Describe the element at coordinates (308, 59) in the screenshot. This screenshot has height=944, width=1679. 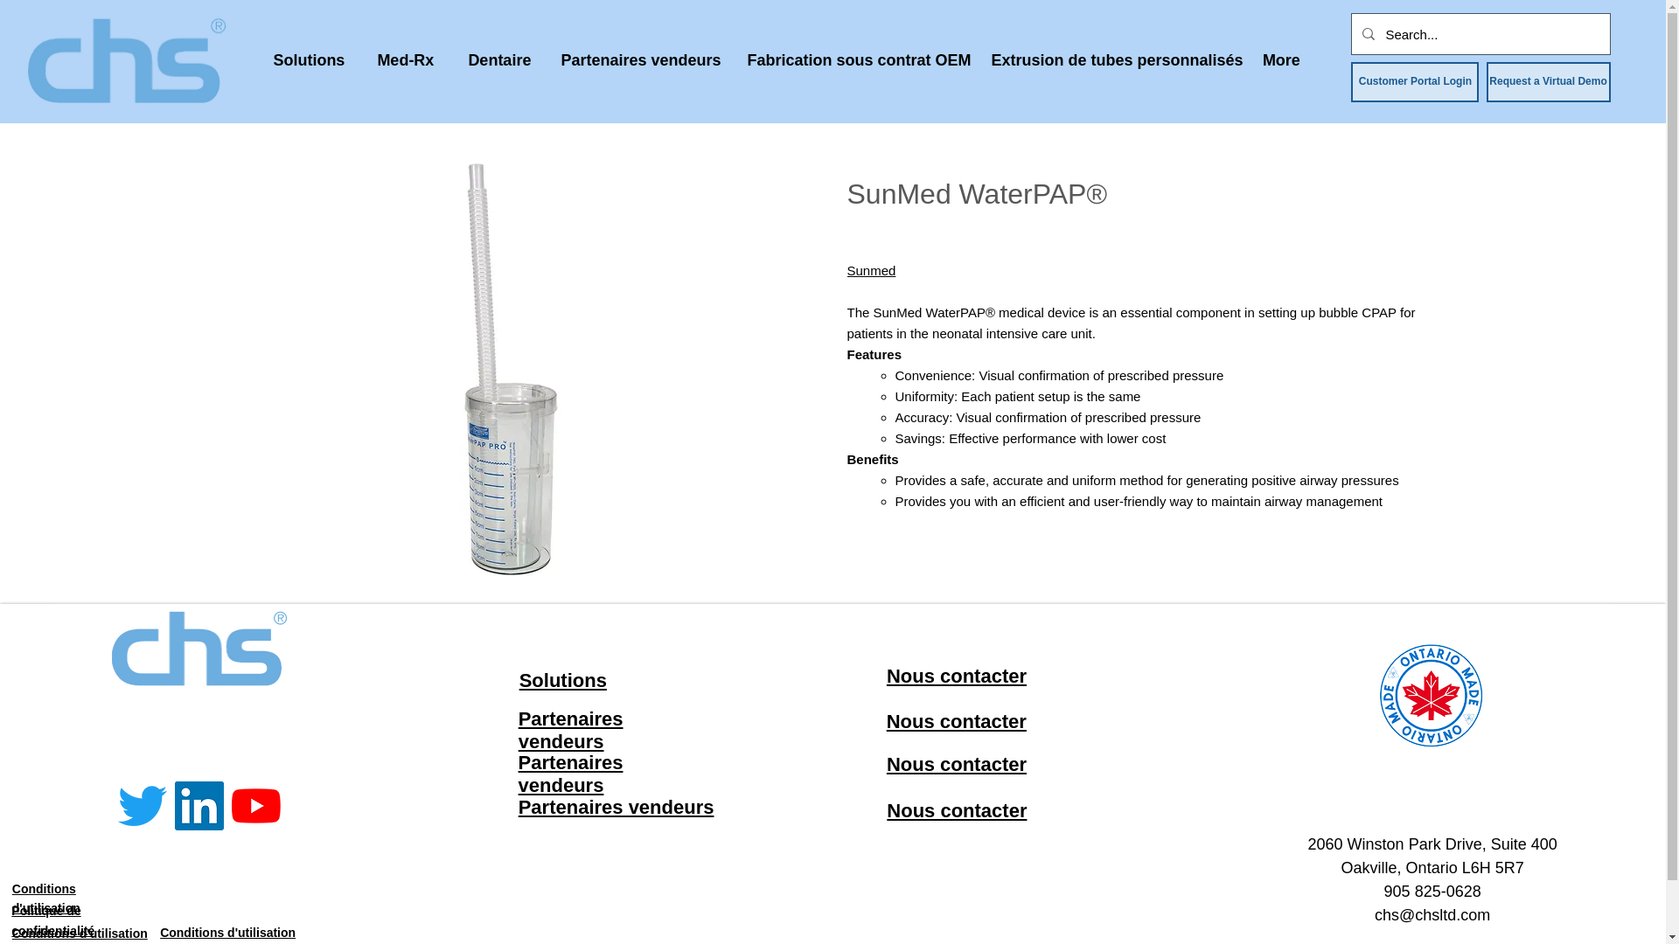
I see `Solutions` at that location.